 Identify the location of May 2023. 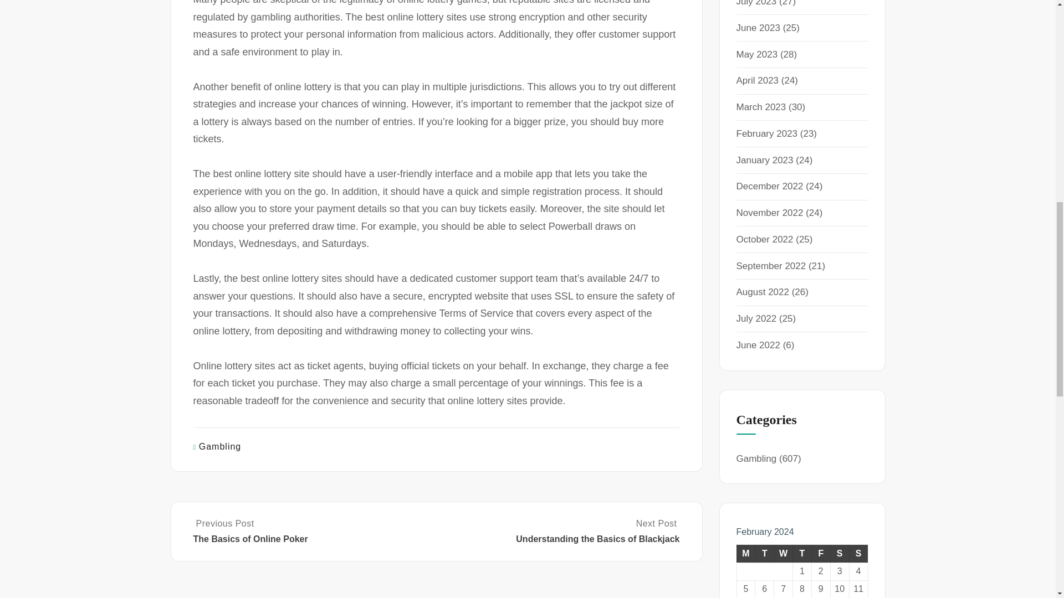
(757, 54).